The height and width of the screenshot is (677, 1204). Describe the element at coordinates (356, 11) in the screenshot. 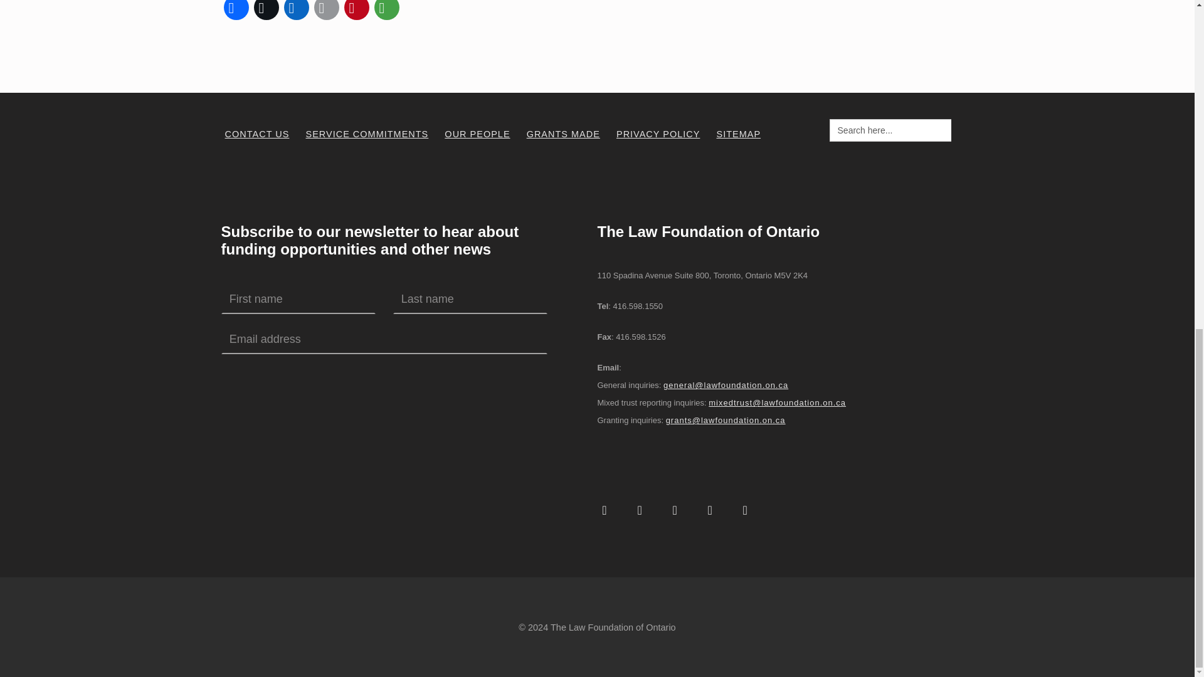

I see `Pinterest` at that location.